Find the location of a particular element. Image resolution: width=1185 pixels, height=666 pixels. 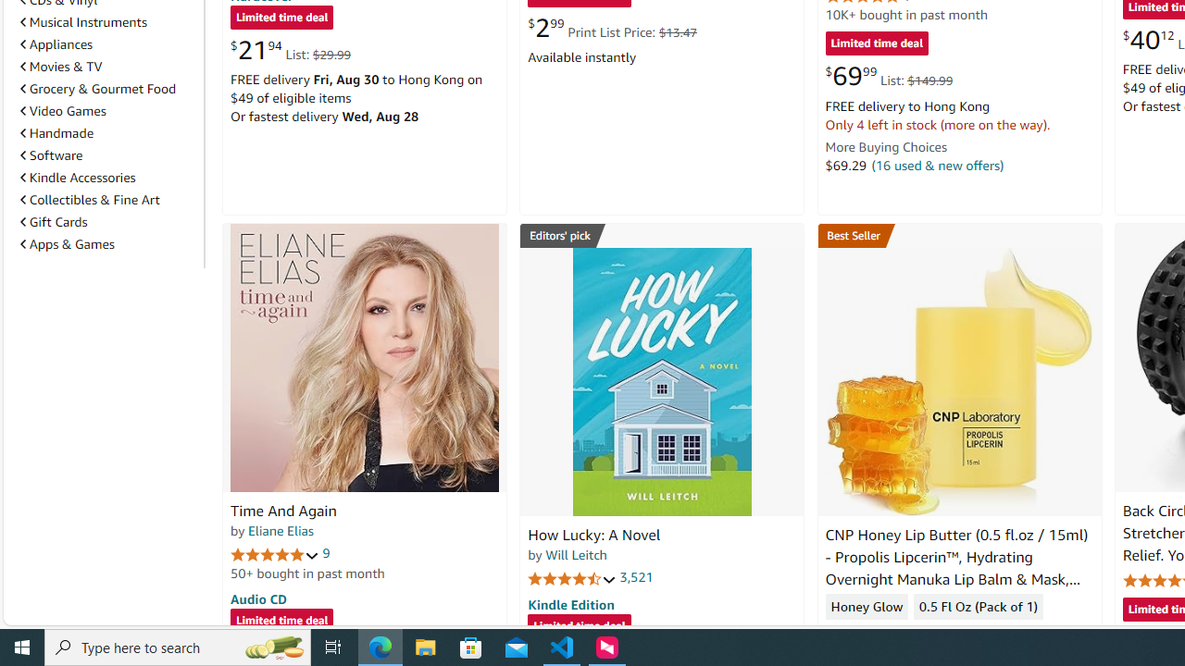

Limited time deal is located at coordinates (580, 627).